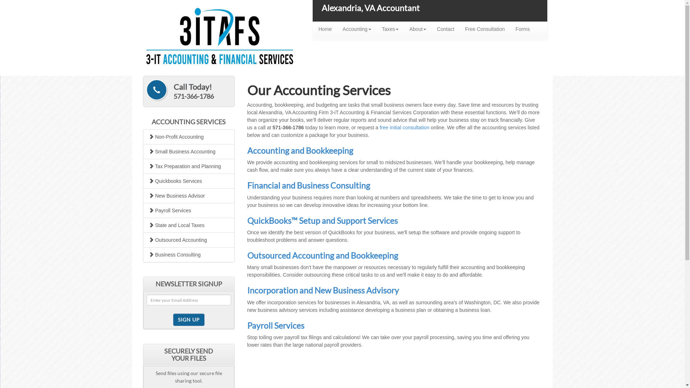 This screenshot has width=690, height=388. What do you see at coordinates (189, 320) in the screenshot?
I see `SIGN UP` at bounding box center [189, 320].